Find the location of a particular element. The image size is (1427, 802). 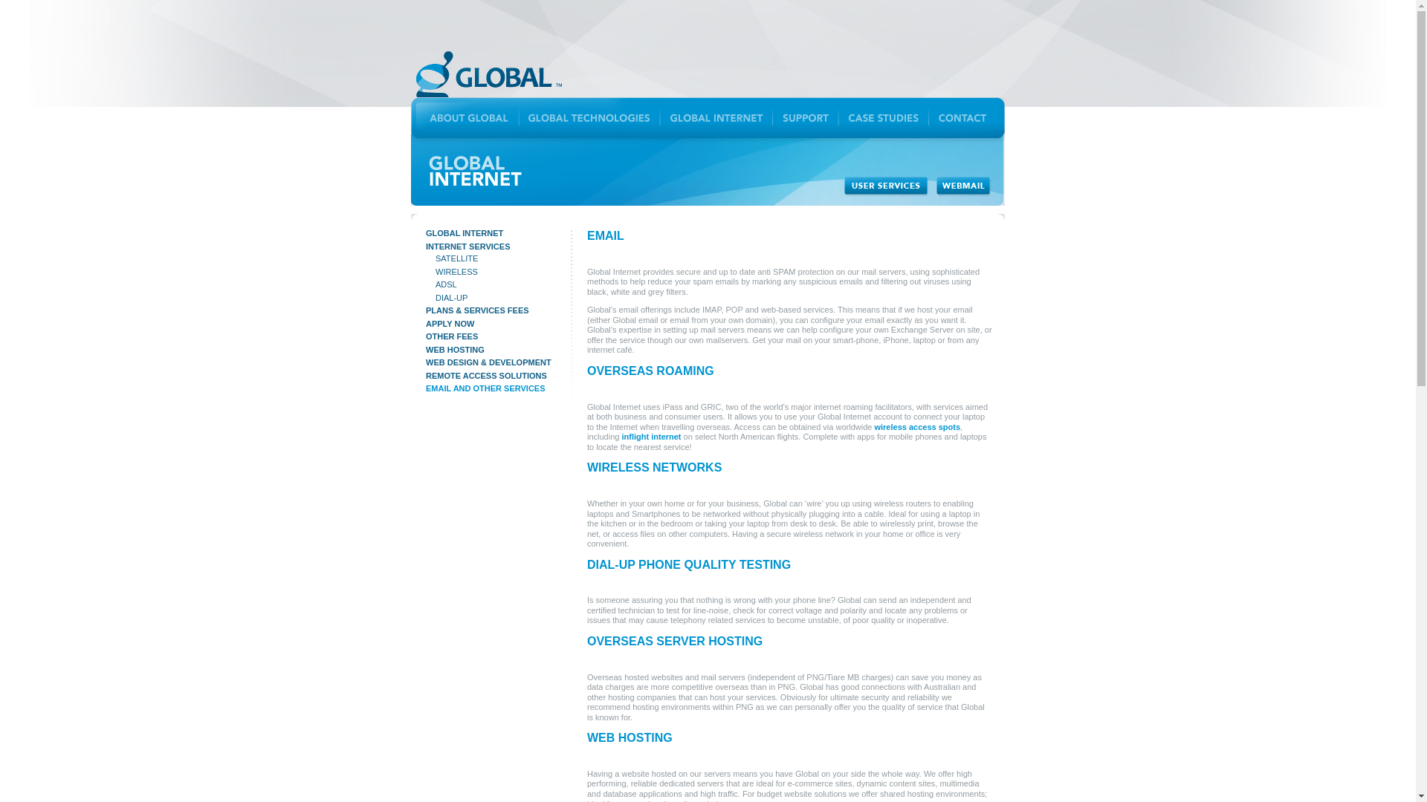

About Global is located at coordinates (465, 115).